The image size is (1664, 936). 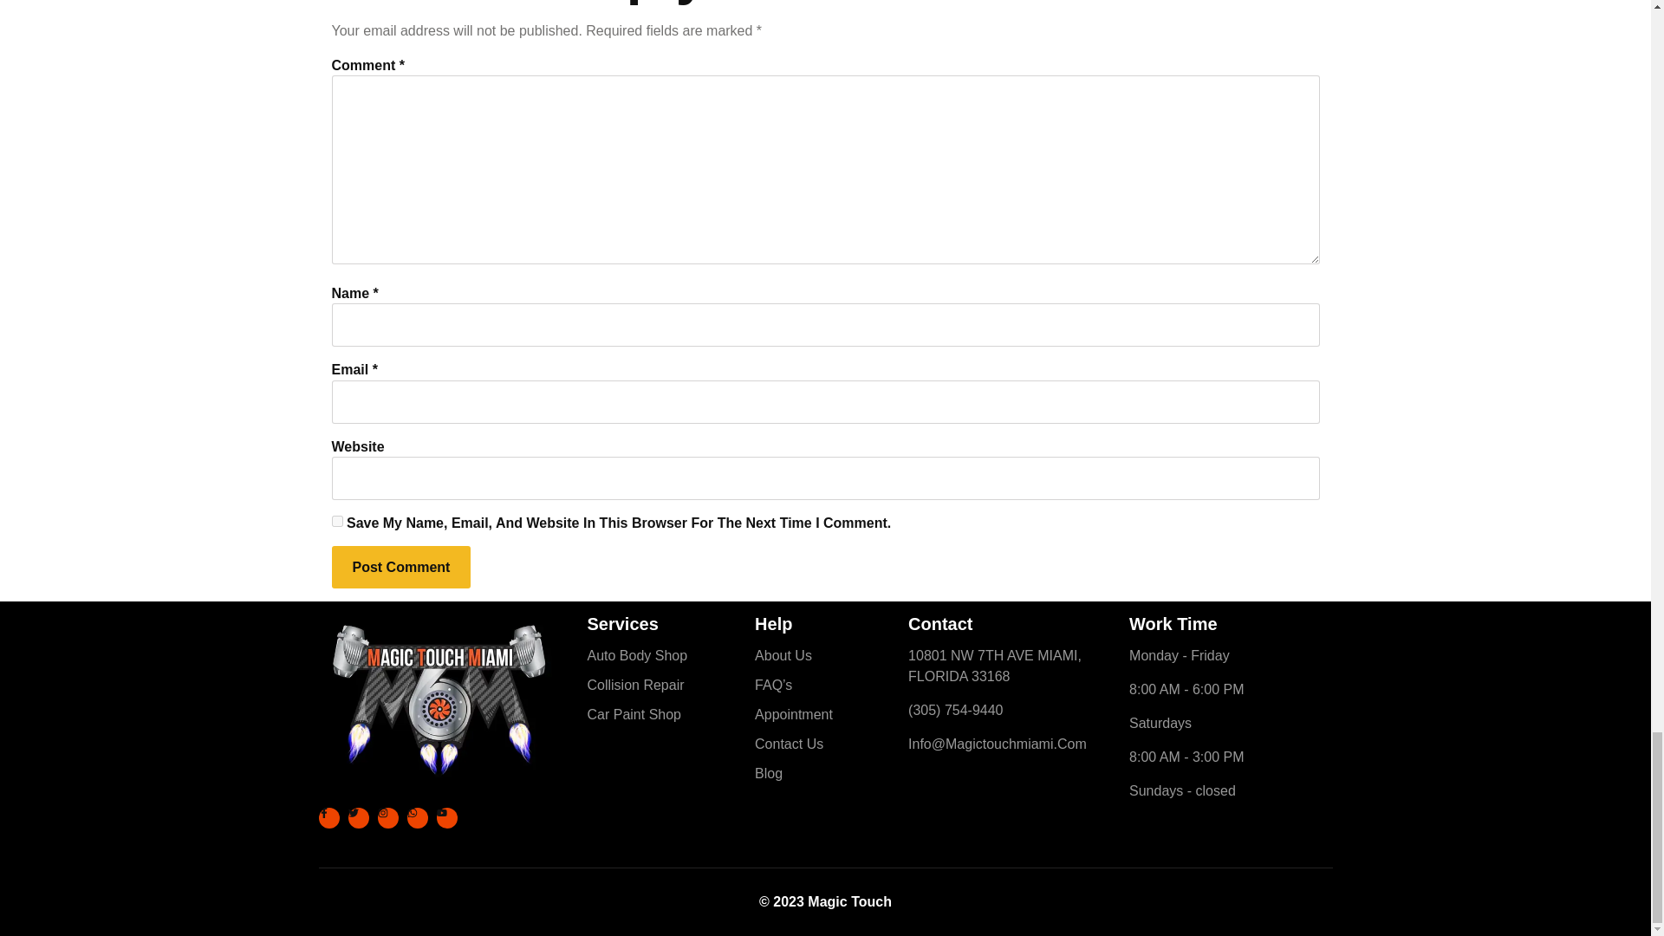 What do you see at coordinates (336, 522) in the screenshot?
I see `yes` at bounding box center [336, 522].